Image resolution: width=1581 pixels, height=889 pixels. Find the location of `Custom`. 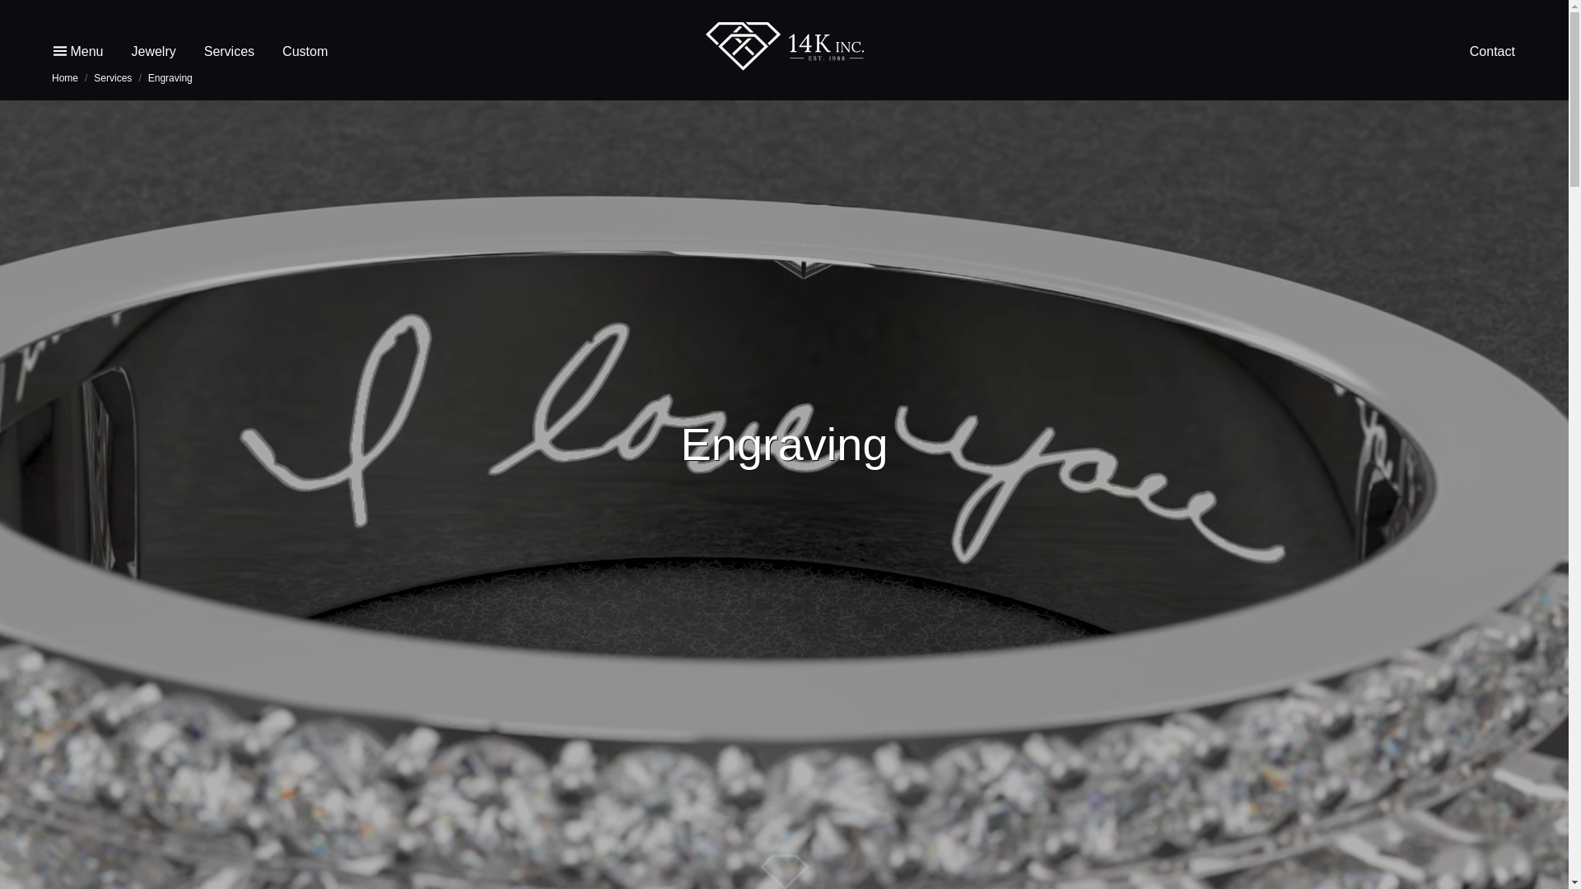

Custom is located at coordinates (305, 51).